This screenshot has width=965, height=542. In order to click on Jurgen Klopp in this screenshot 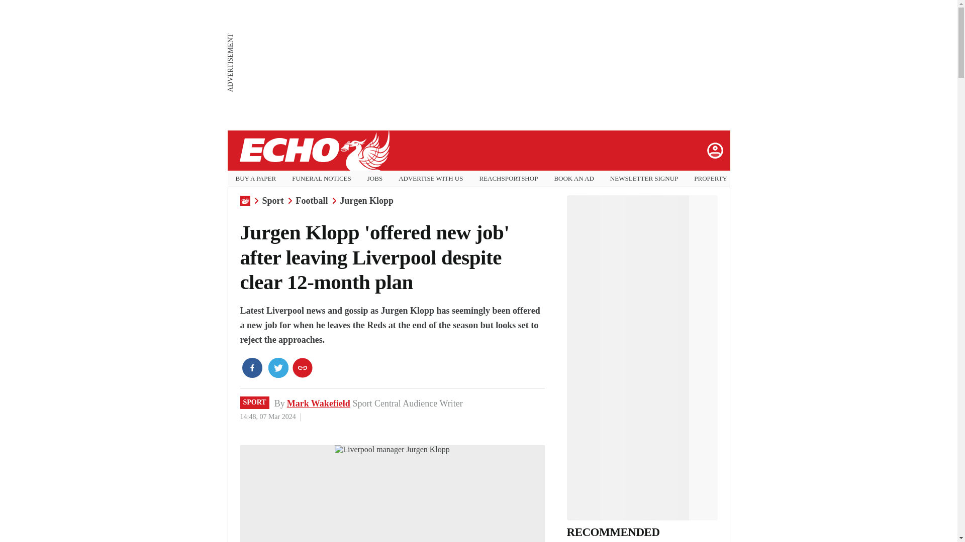, I will do `click(367, 201)`.